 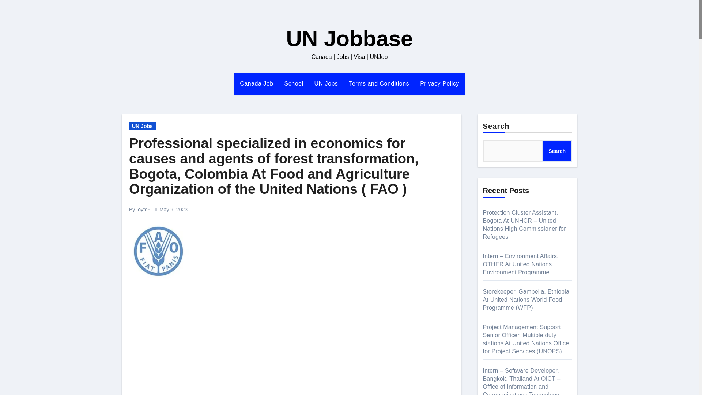 What do you see at coordinates (143, 126) in the screenshot?
I see `UN Jobs` at bounding box center [143, 126].